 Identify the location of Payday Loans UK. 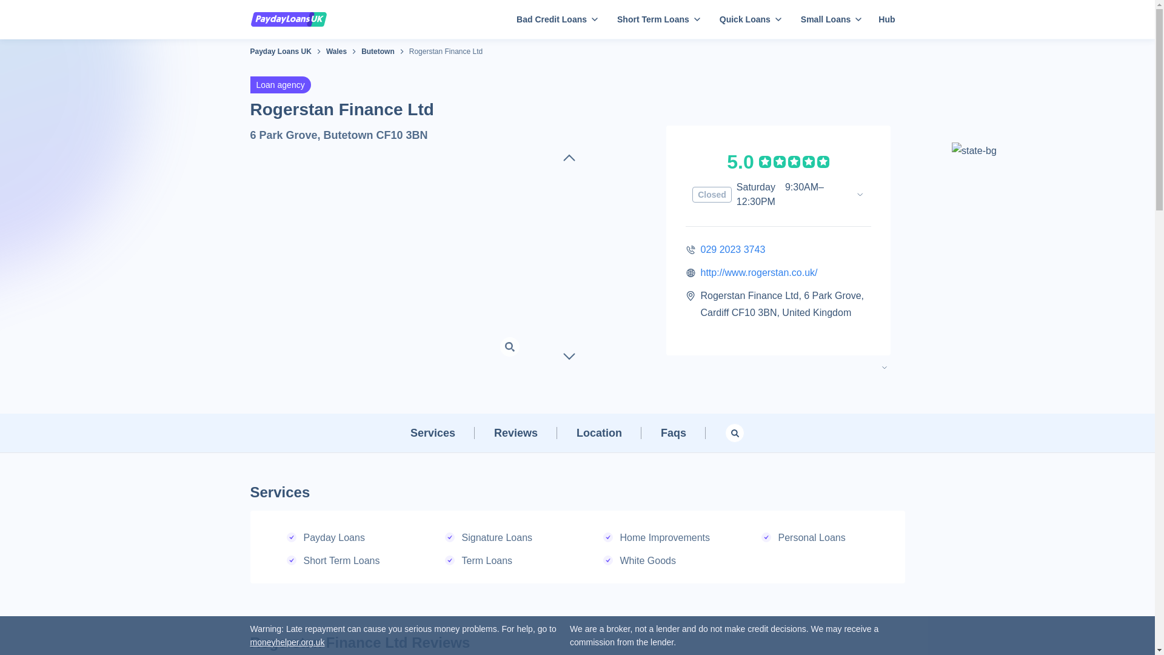
(280, 51).